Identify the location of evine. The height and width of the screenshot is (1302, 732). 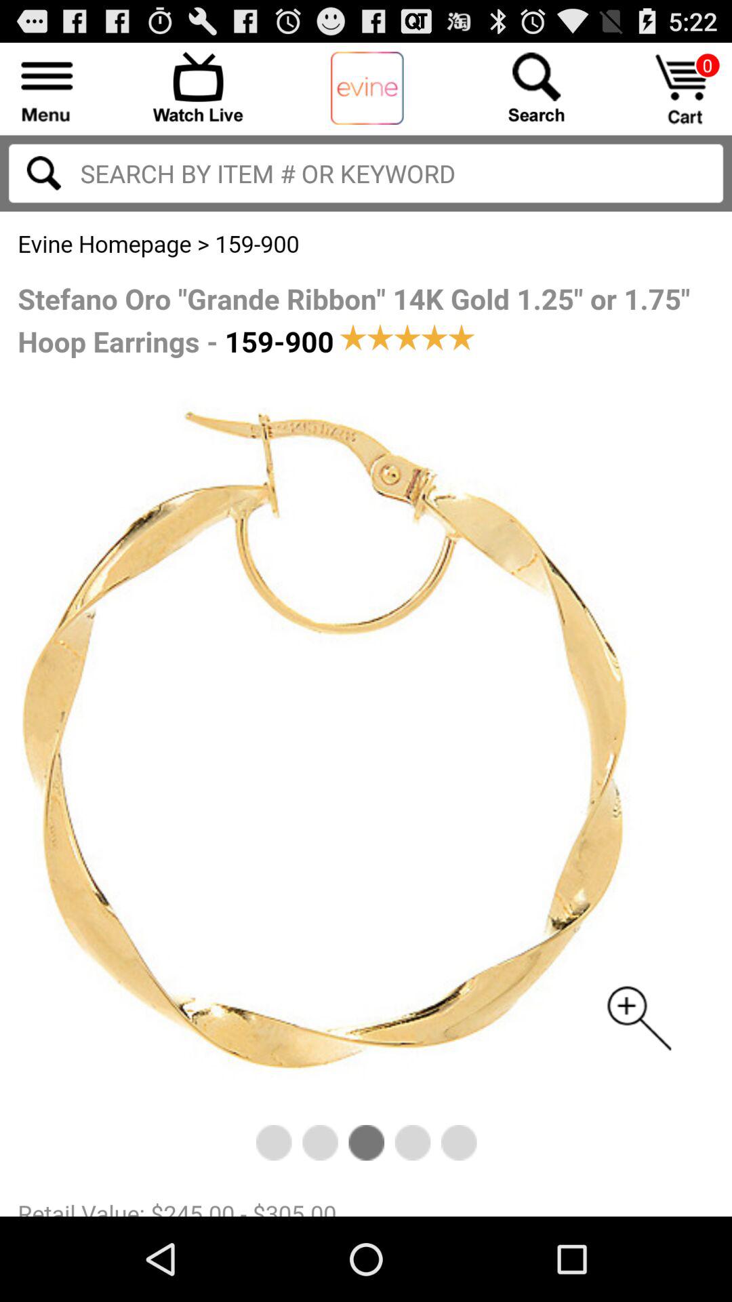
(367, 89).